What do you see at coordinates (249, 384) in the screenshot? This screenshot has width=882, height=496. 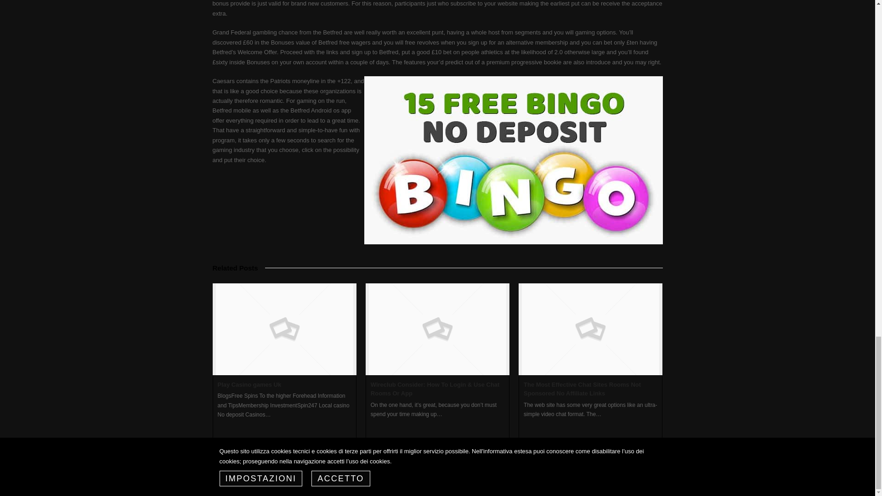 I see `Play Casino games Uk` at bounding box center [249, 384].